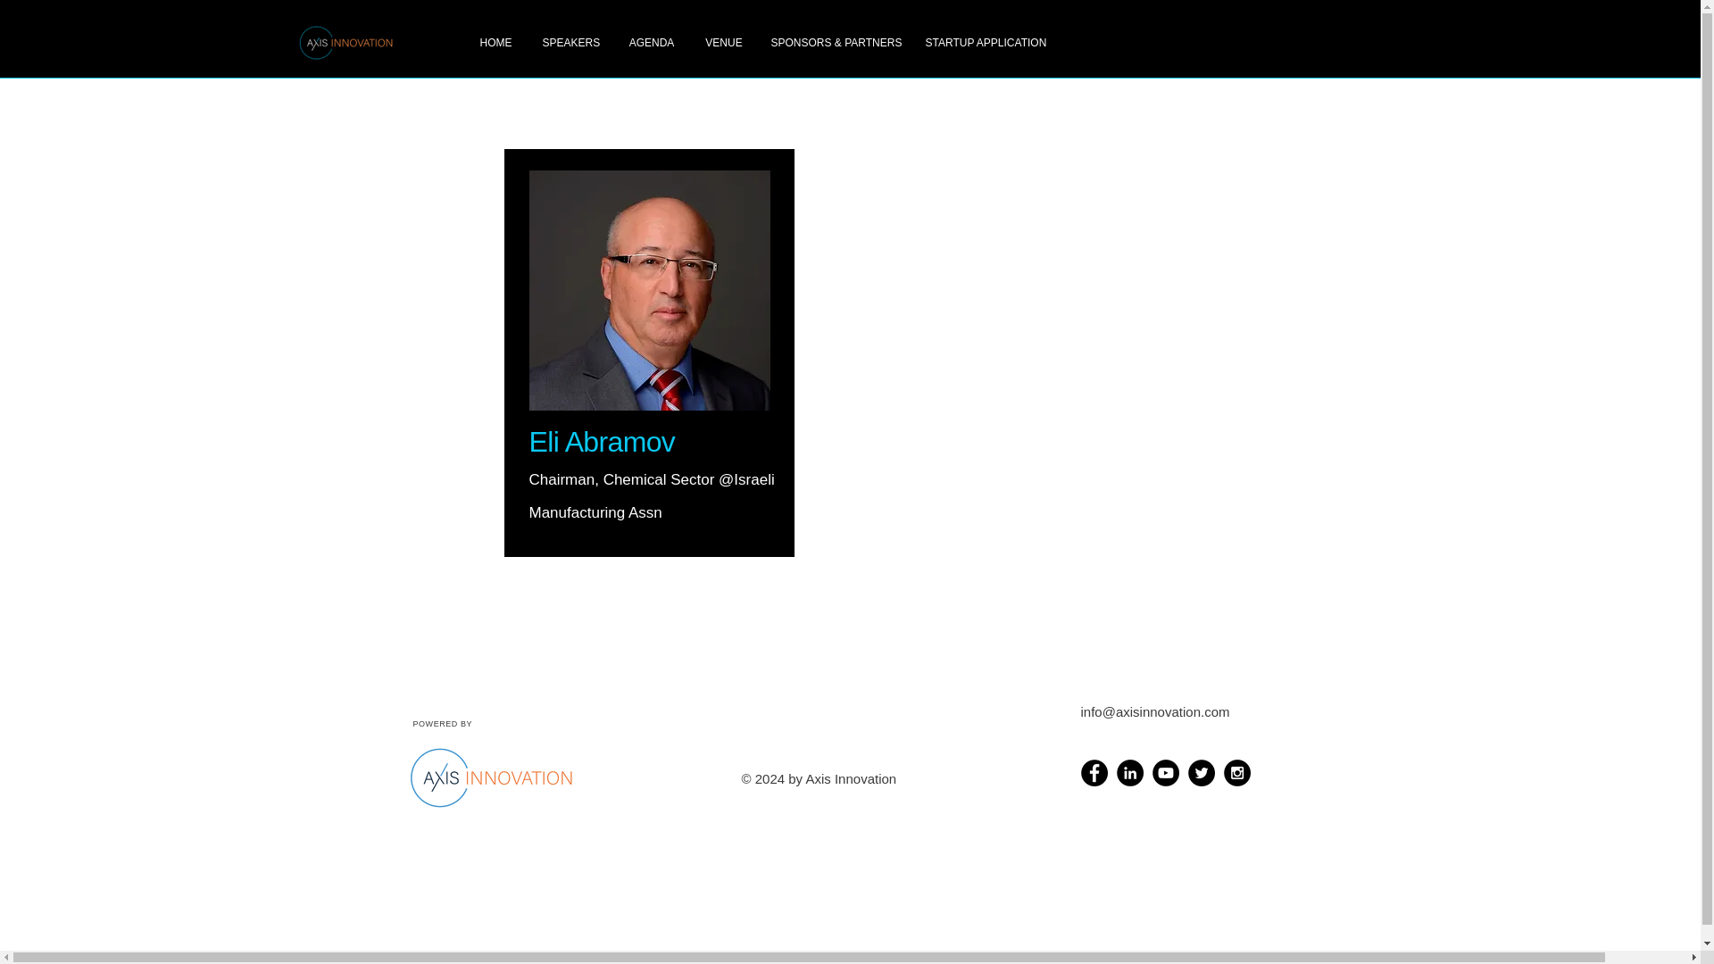 The width and height of the screenshot is (1714, 964). What do you see at coordinates (986, 43) in the screenshot?
I see `STARTUP APPLICATION` at bounding box center [986, 43].